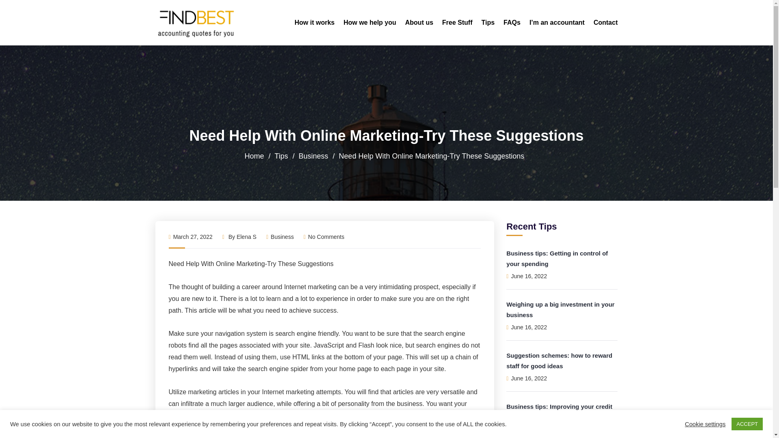  Describe the element at coordinates (559, 411) in the screenshot. I see `Business tips: Improving your credit score` at that location.